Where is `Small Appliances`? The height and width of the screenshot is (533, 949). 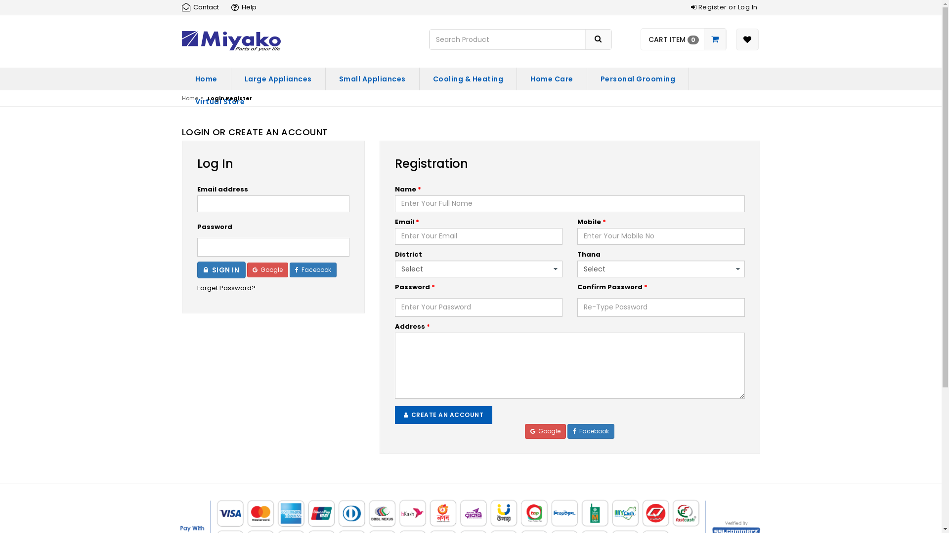
Small Appliances is located at coordinates (372, 79).